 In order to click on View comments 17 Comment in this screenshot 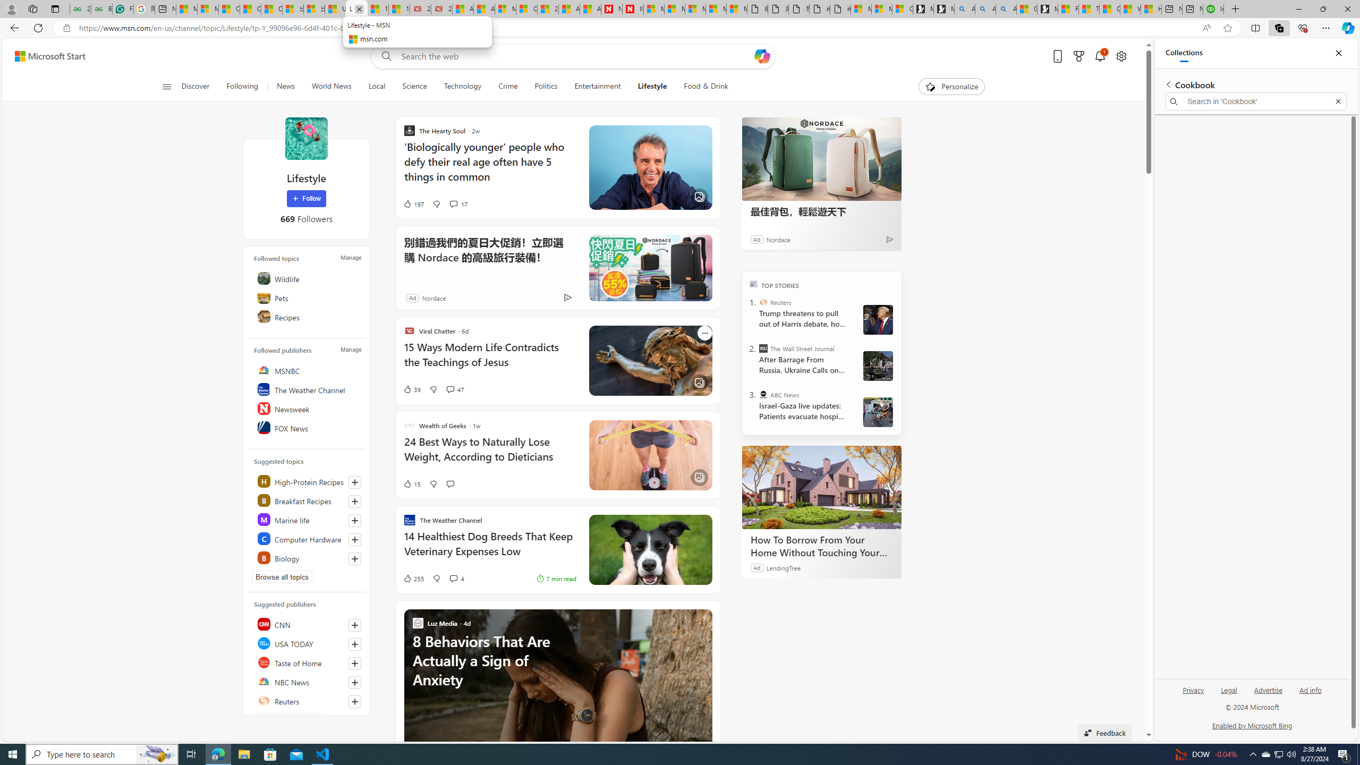, I will do `click(453, 203)`.